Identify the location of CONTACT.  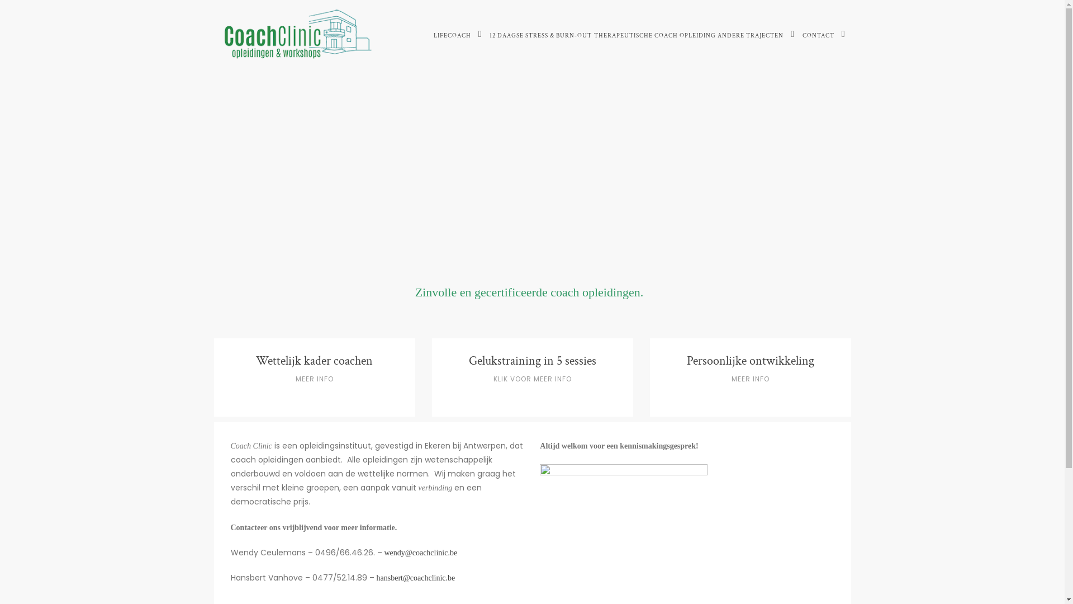
(818, 36).